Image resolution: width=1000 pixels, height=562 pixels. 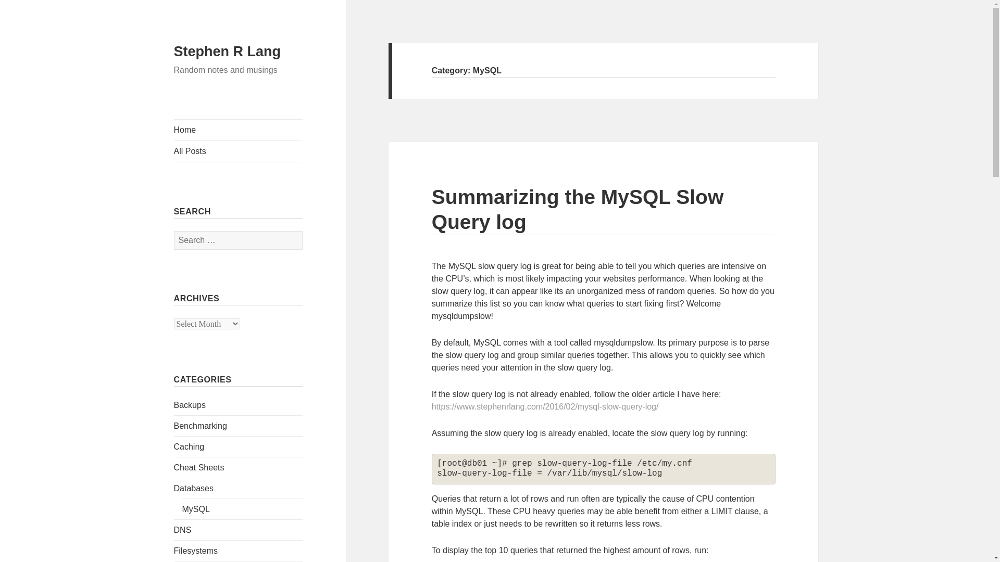 I want to click on Cheat Sheets, so click(x=199, y=467).